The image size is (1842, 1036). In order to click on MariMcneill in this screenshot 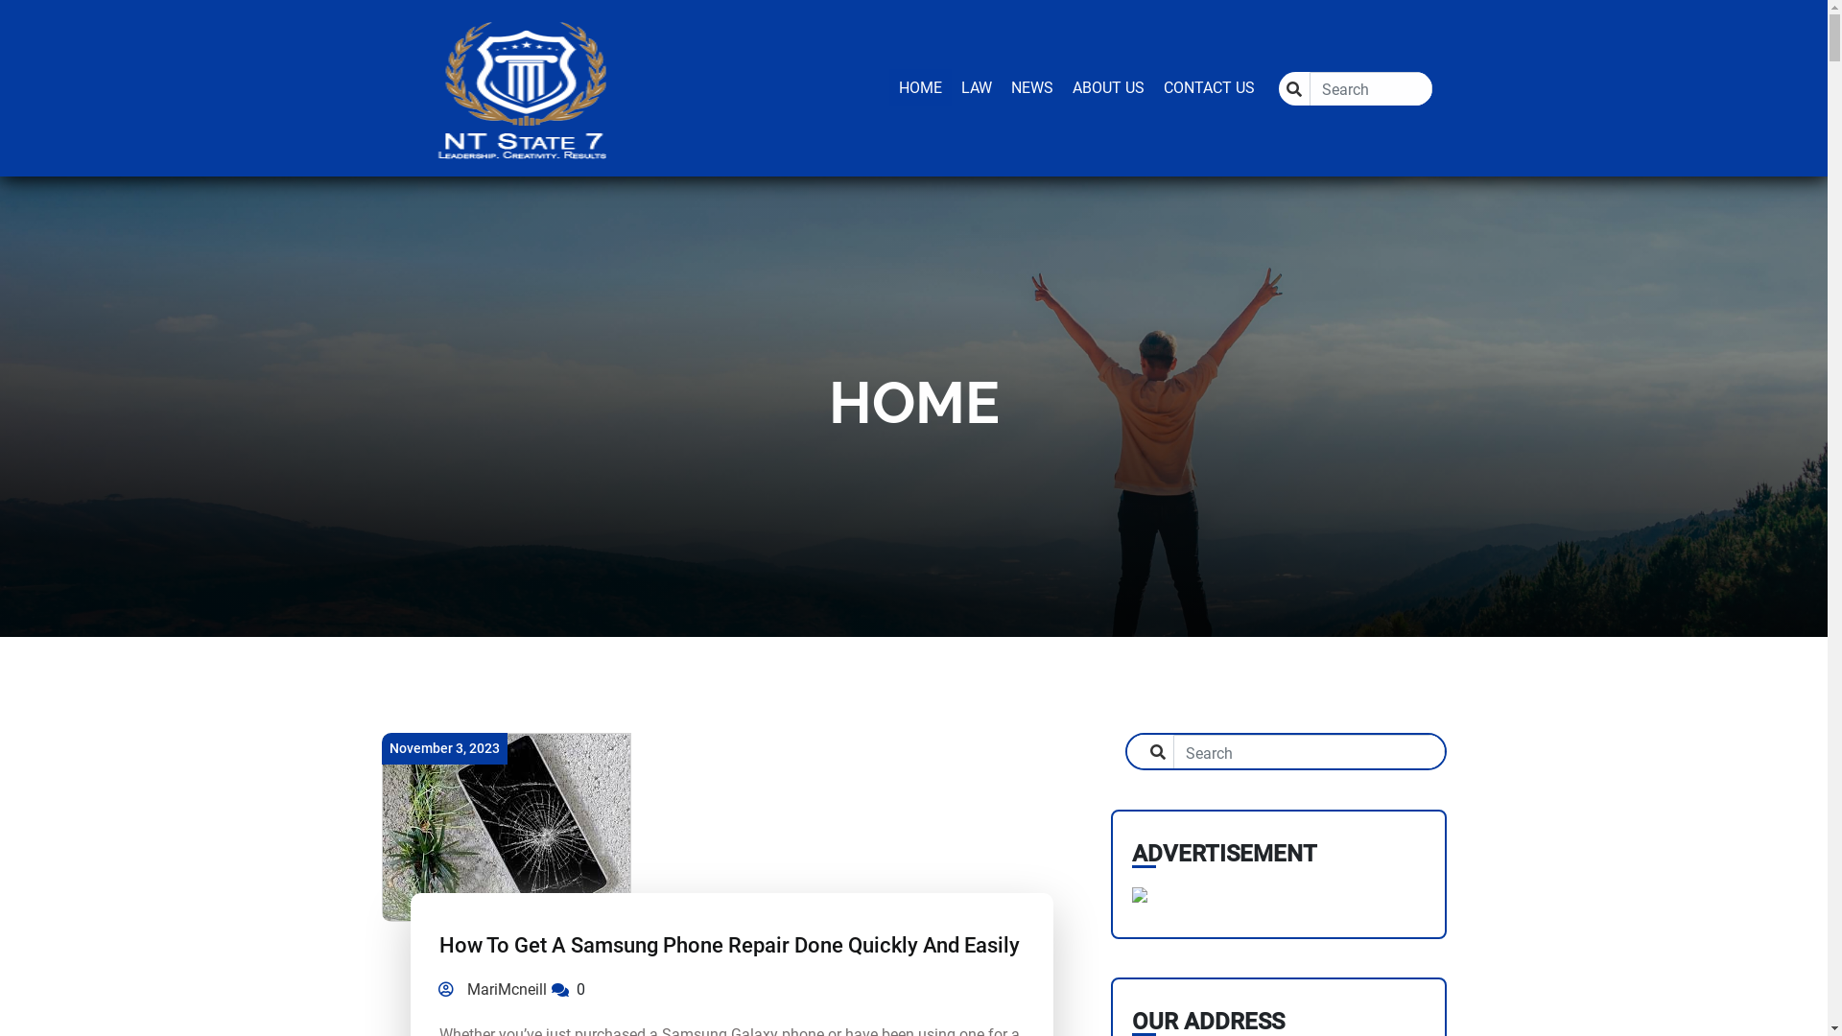, I will do `click(493, 990)`.